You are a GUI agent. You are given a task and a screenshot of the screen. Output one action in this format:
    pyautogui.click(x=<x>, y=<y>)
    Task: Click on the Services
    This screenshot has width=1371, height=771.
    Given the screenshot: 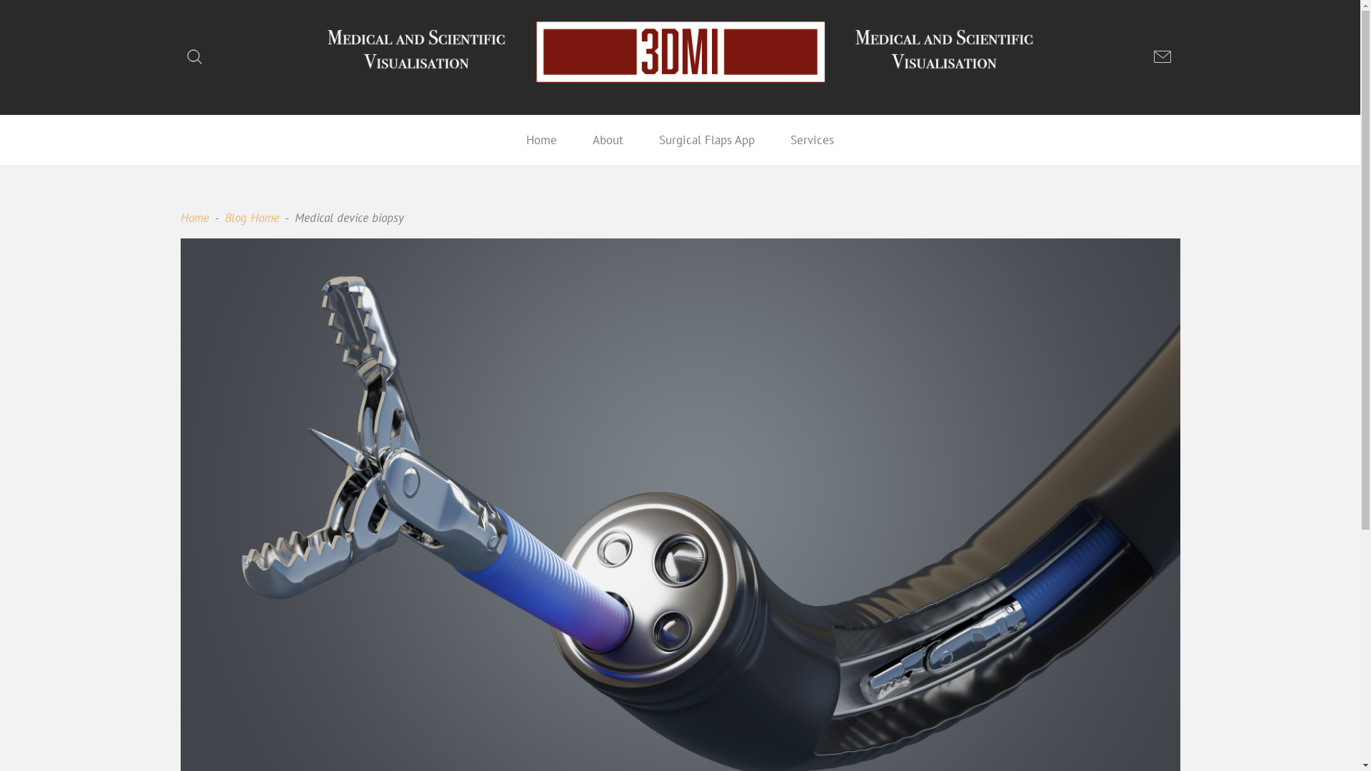 What is the action you would take?
    pyautogui.click(x=813, y=140)
    